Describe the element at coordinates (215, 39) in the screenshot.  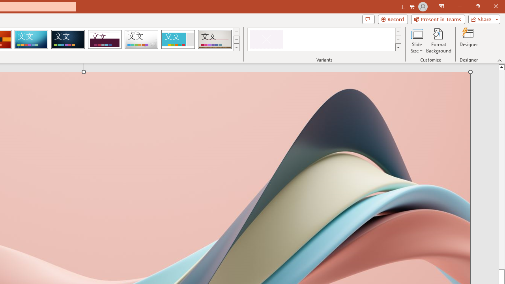
I see `Gallery` at that location.